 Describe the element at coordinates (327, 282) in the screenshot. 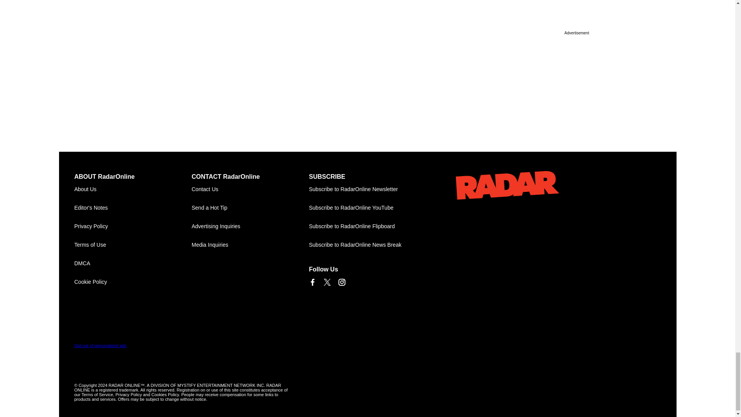

I see `Link to X` at that location.